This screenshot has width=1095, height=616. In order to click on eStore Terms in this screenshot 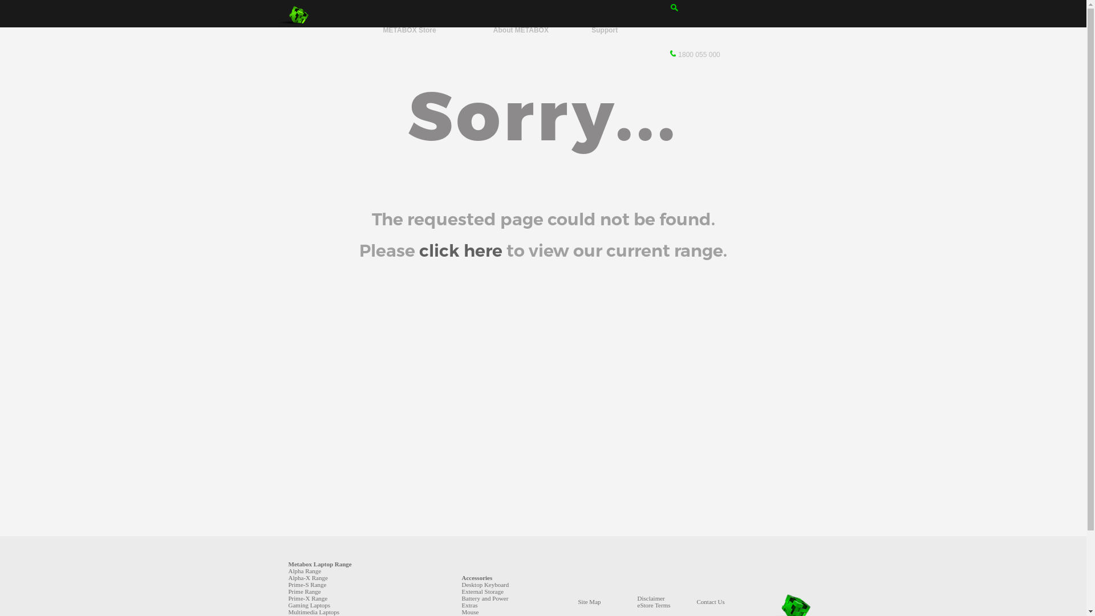, I will do `click(654, 605)`.